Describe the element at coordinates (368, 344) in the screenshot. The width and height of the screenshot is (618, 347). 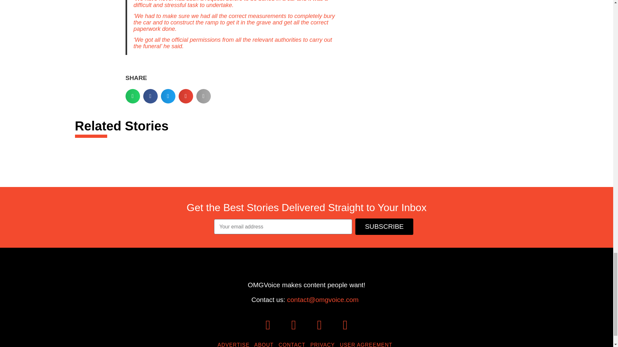
I see `USER AGREEMENT` at that location.